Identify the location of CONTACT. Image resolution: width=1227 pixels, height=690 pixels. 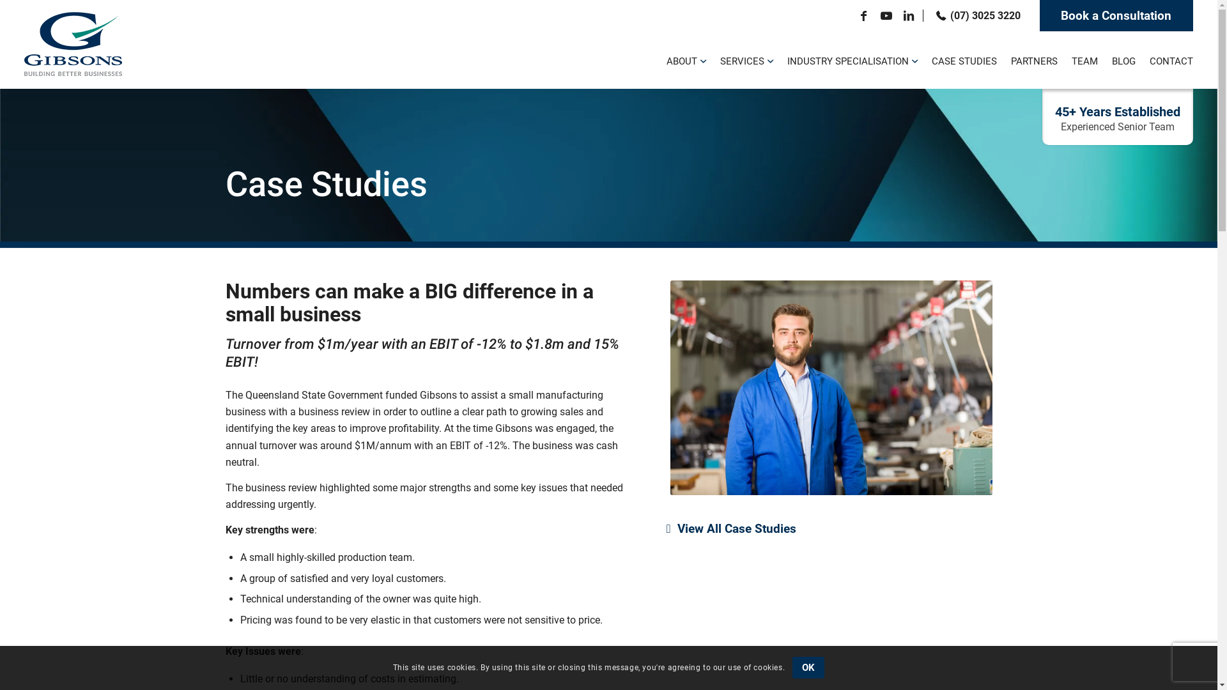
(1168, 60).